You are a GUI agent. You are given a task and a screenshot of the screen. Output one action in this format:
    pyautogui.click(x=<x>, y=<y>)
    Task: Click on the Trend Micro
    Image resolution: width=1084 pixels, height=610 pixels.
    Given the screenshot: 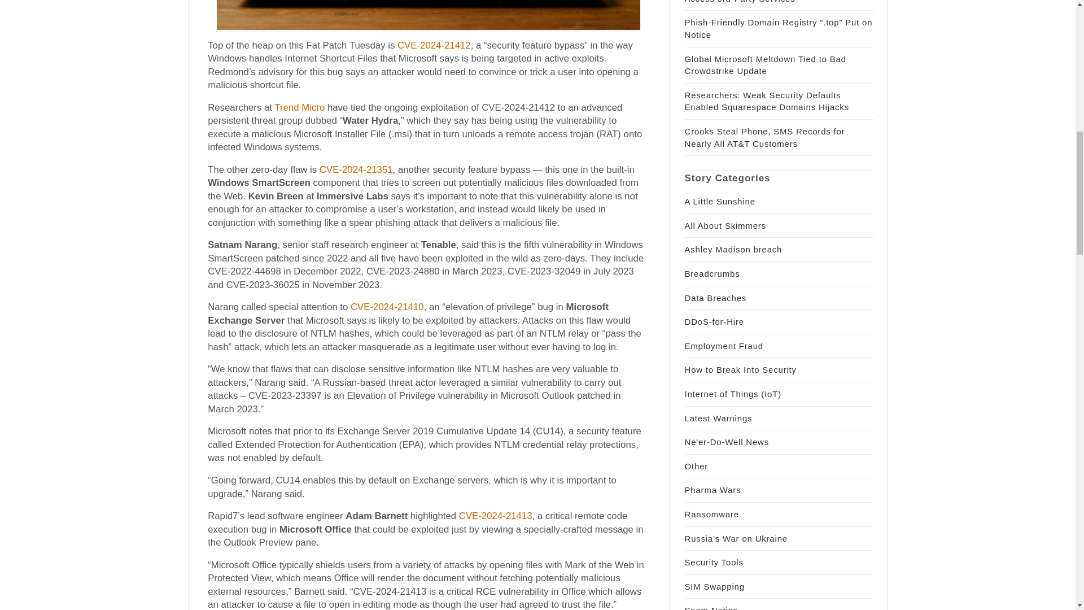 What is the action you would take?
    pyautogui.click(x=299, y=107)
    